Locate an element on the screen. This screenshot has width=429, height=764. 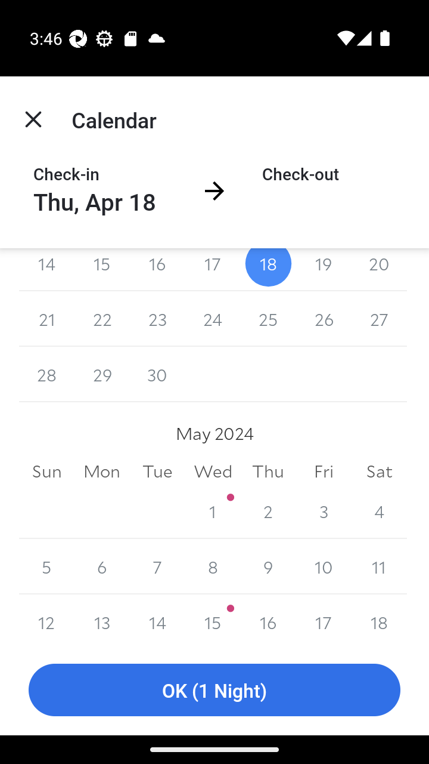
12 12 May 2024 is located at coordinates (46, 620).